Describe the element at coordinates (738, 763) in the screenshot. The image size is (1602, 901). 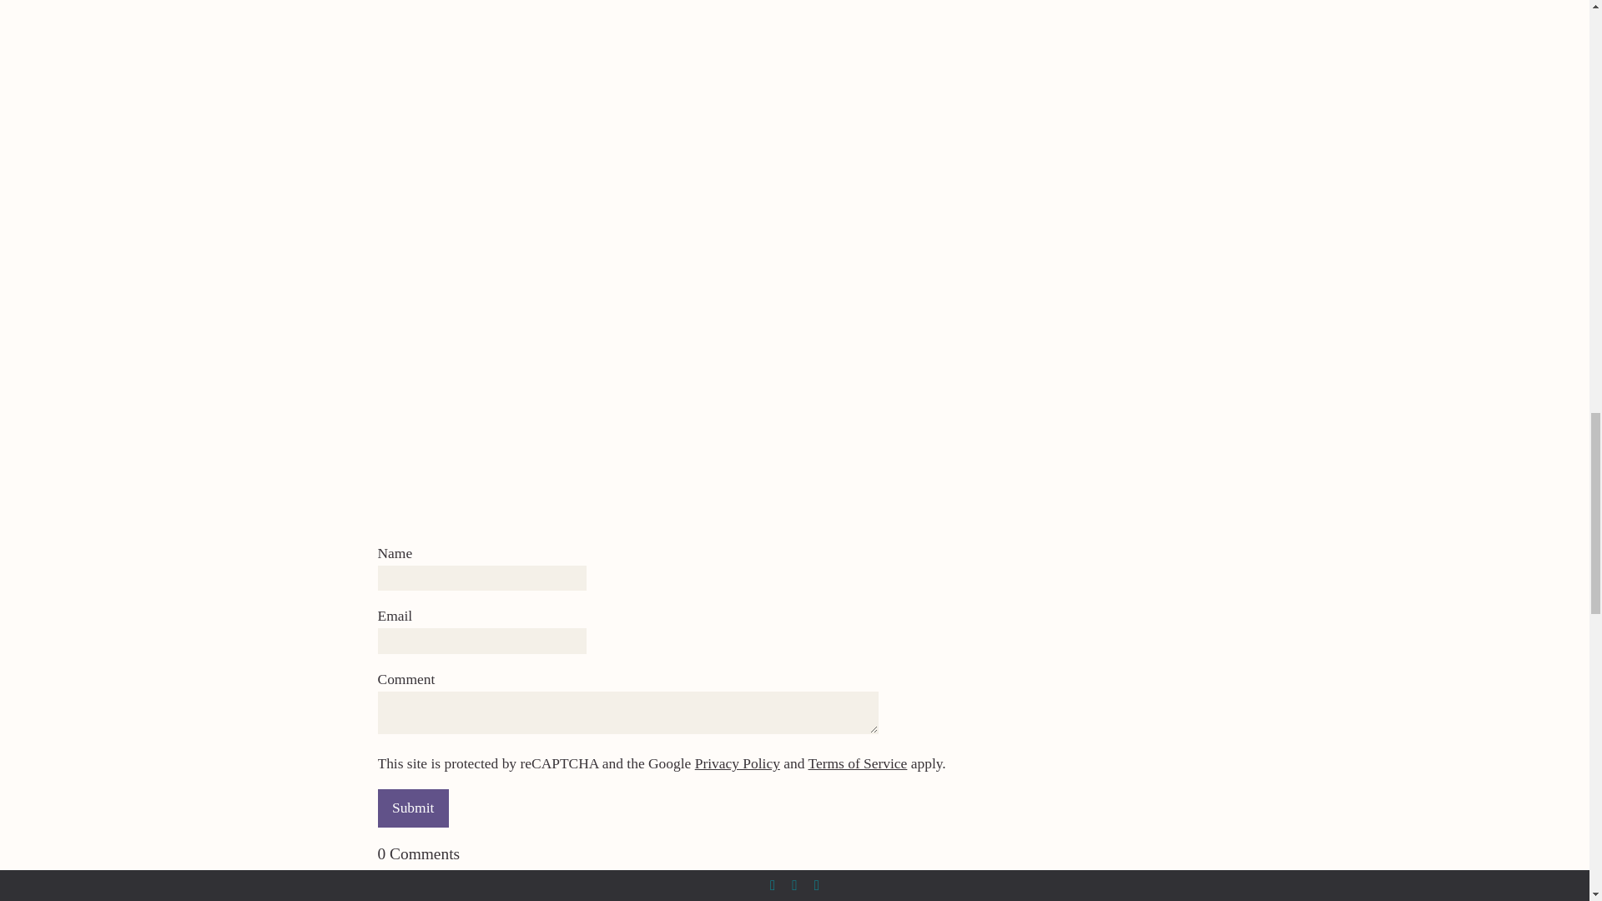
I see `Privacy Policy` at that location.